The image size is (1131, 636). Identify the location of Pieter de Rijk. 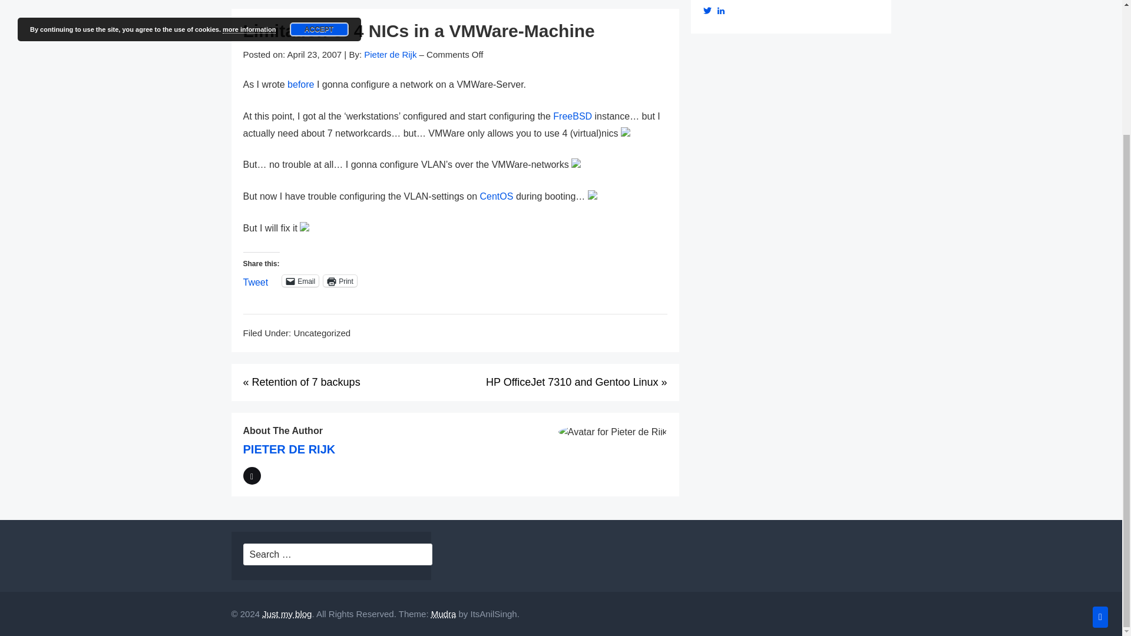
(390, 54).